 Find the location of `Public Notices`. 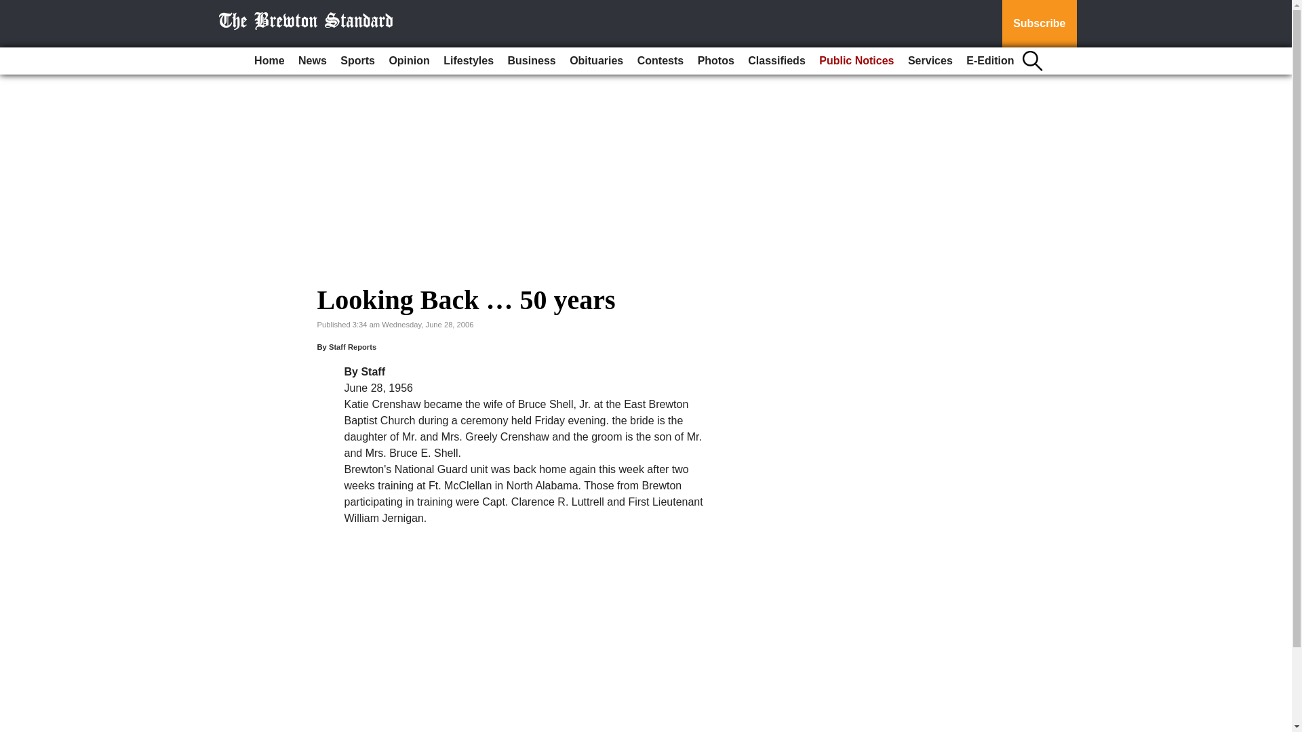

Public Notices is located at coordinates (856, 61).